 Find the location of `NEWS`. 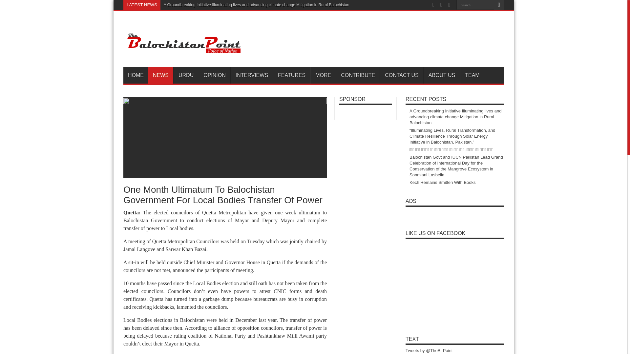

NEWS is located at coordinates (161, 75).